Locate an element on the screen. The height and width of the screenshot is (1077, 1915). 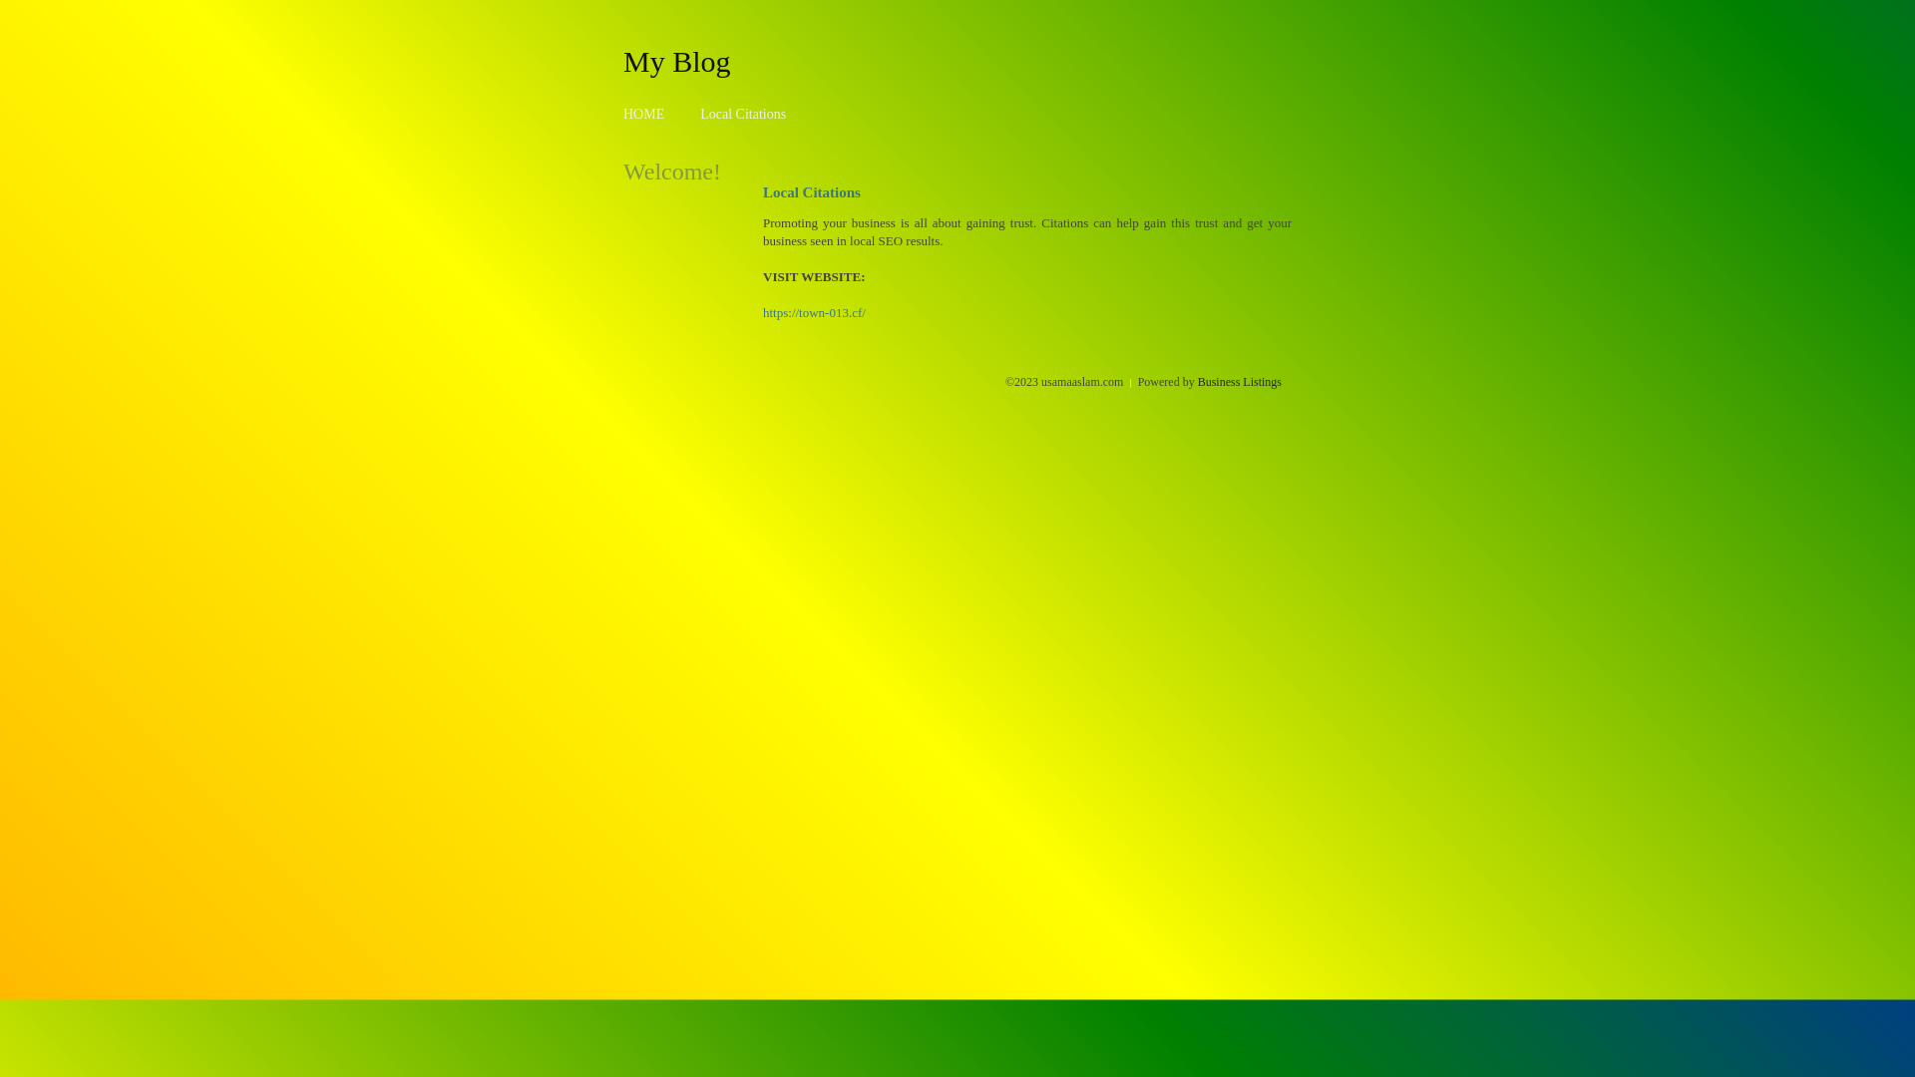
https://town-013.cf/ is located at coordinates (814, 313).